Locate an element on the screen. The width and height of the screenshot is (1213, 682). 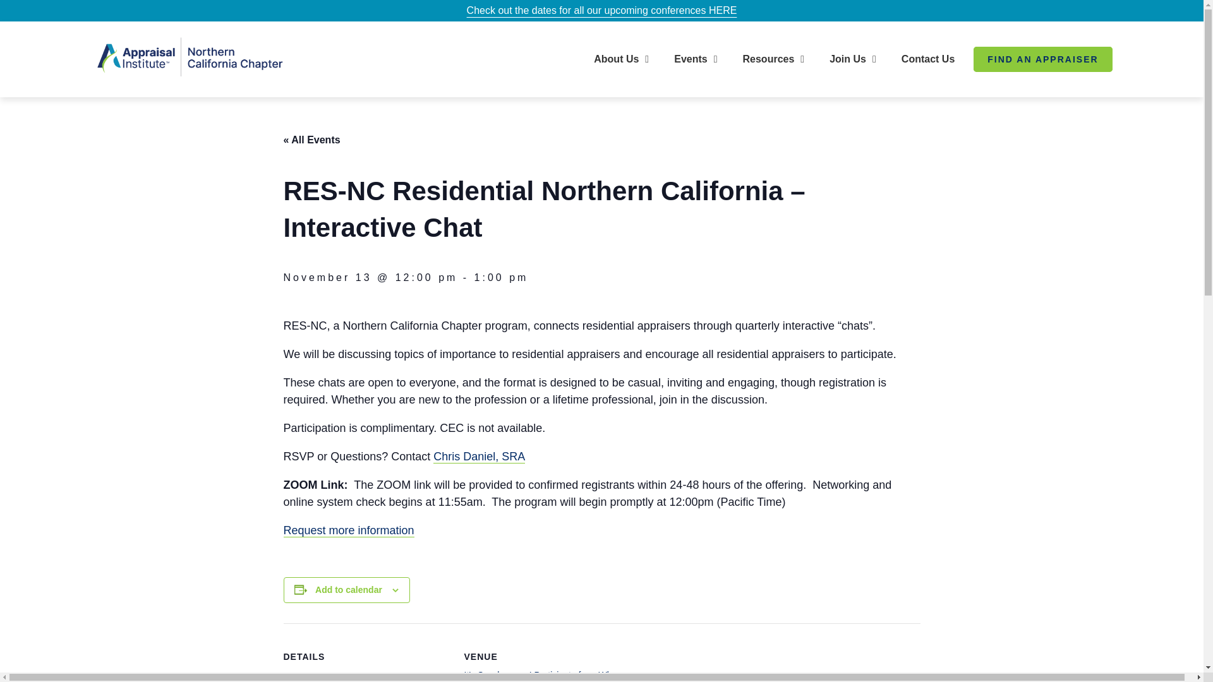
Check out the dates for all our upcoming conferences HERE is located at coordinates (602, 10).